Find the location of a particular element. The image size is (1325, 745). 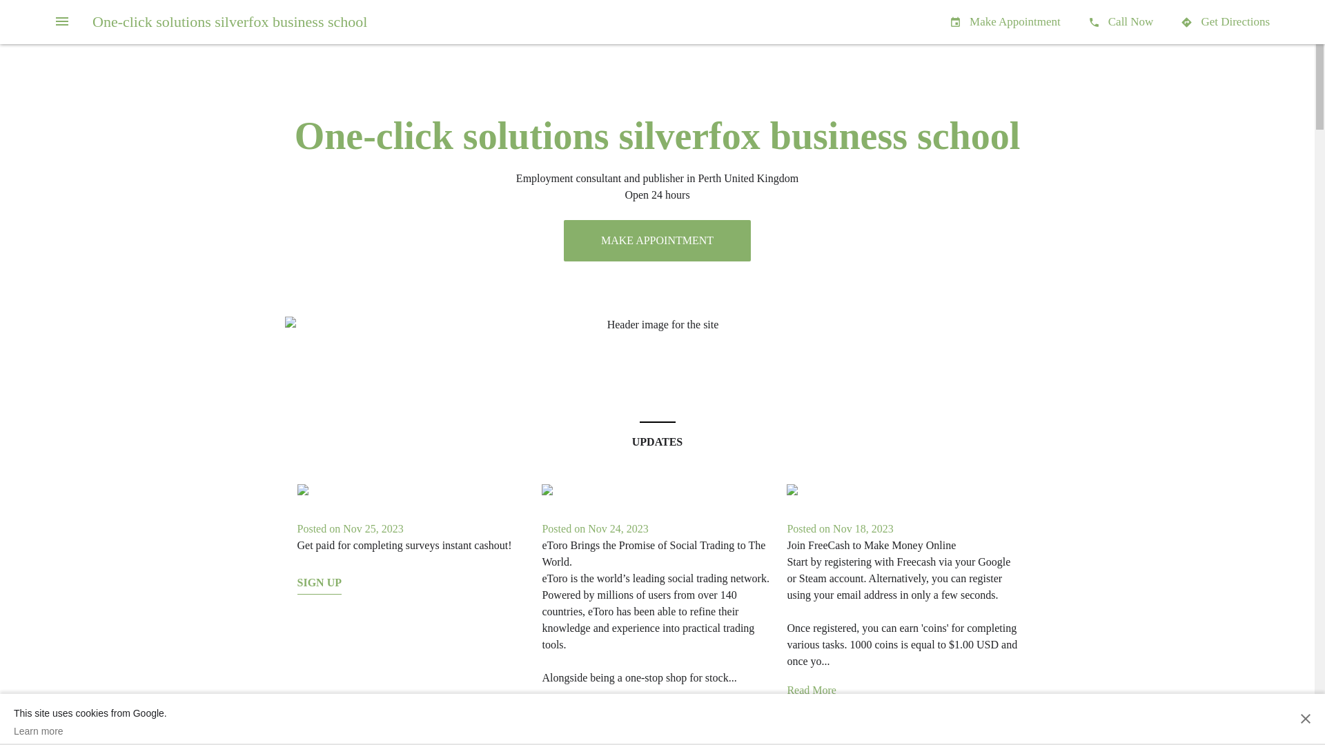

Posted on Nov 25, 2023 is located at coordinates (350, 528).